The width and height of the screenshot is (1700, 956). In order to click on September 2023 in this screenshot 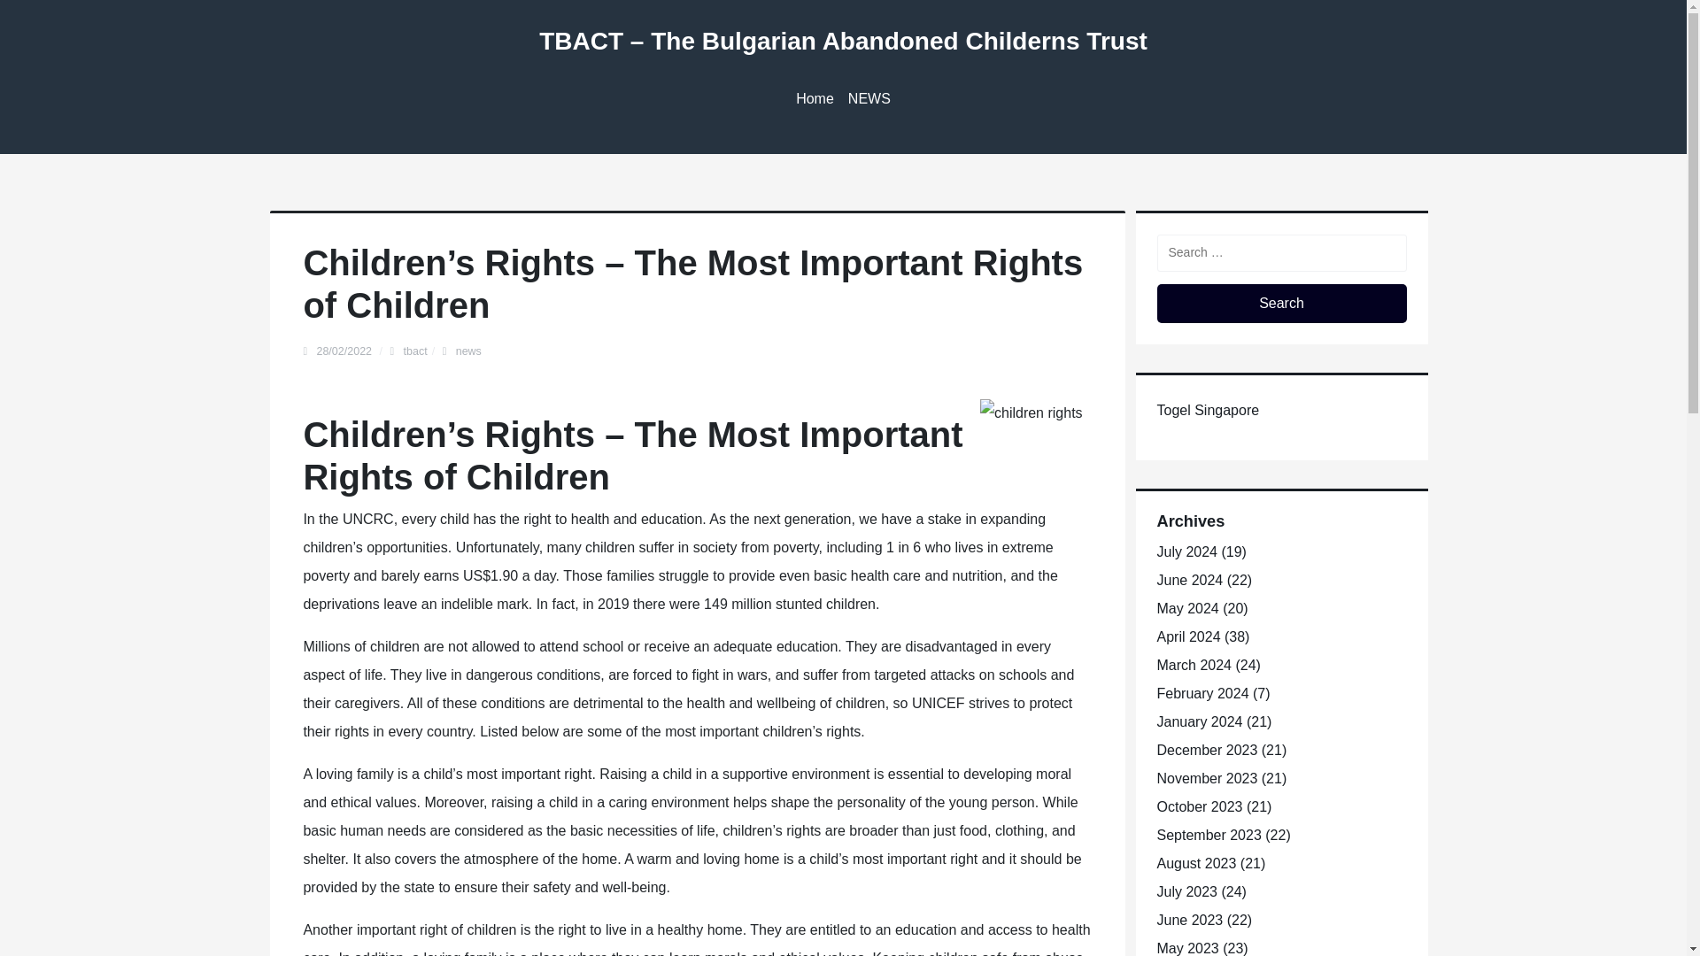, I will do `click(1208, 835)`.